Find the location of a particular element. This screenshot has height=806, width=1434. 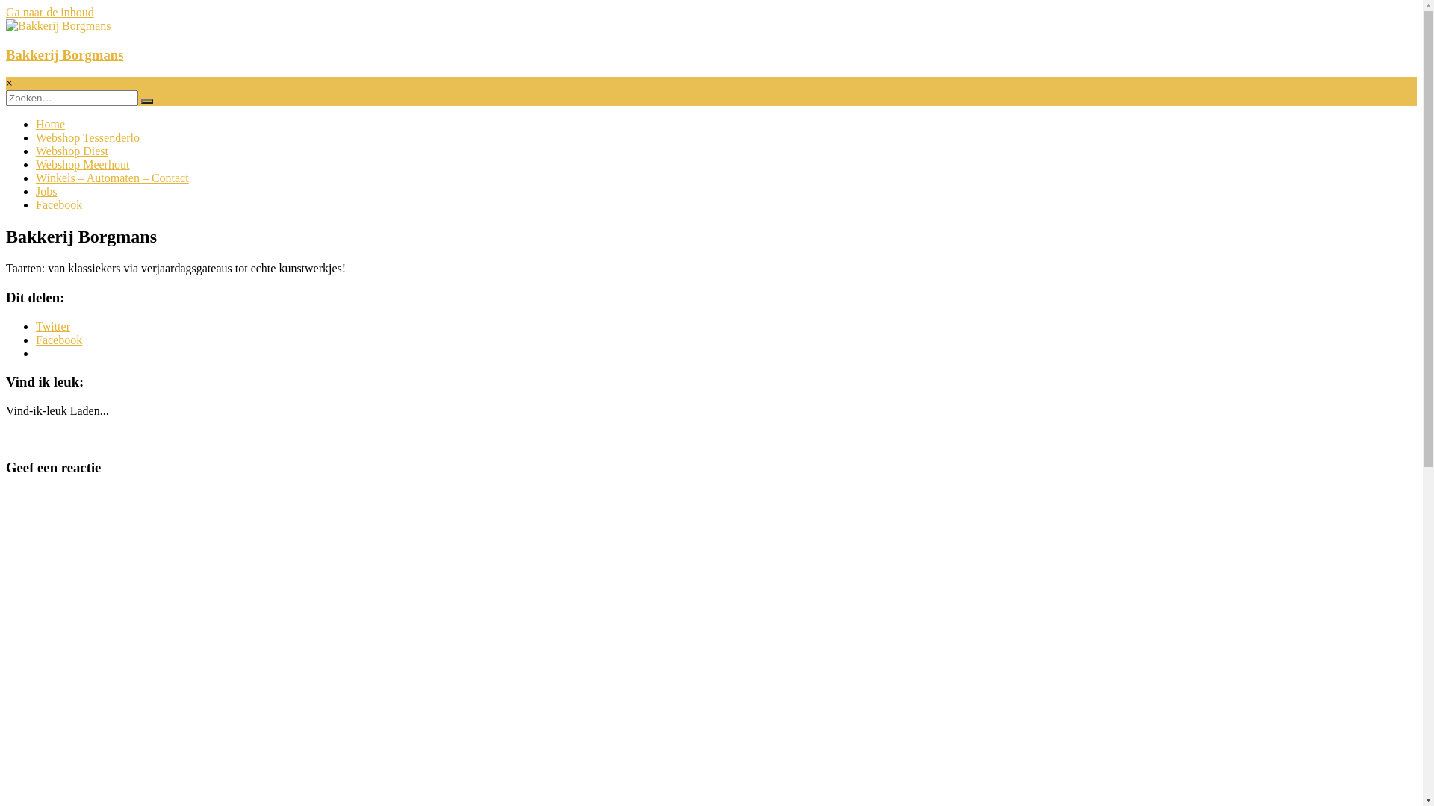

Bakkerij Borgmans is located at coordinates (64, 55).